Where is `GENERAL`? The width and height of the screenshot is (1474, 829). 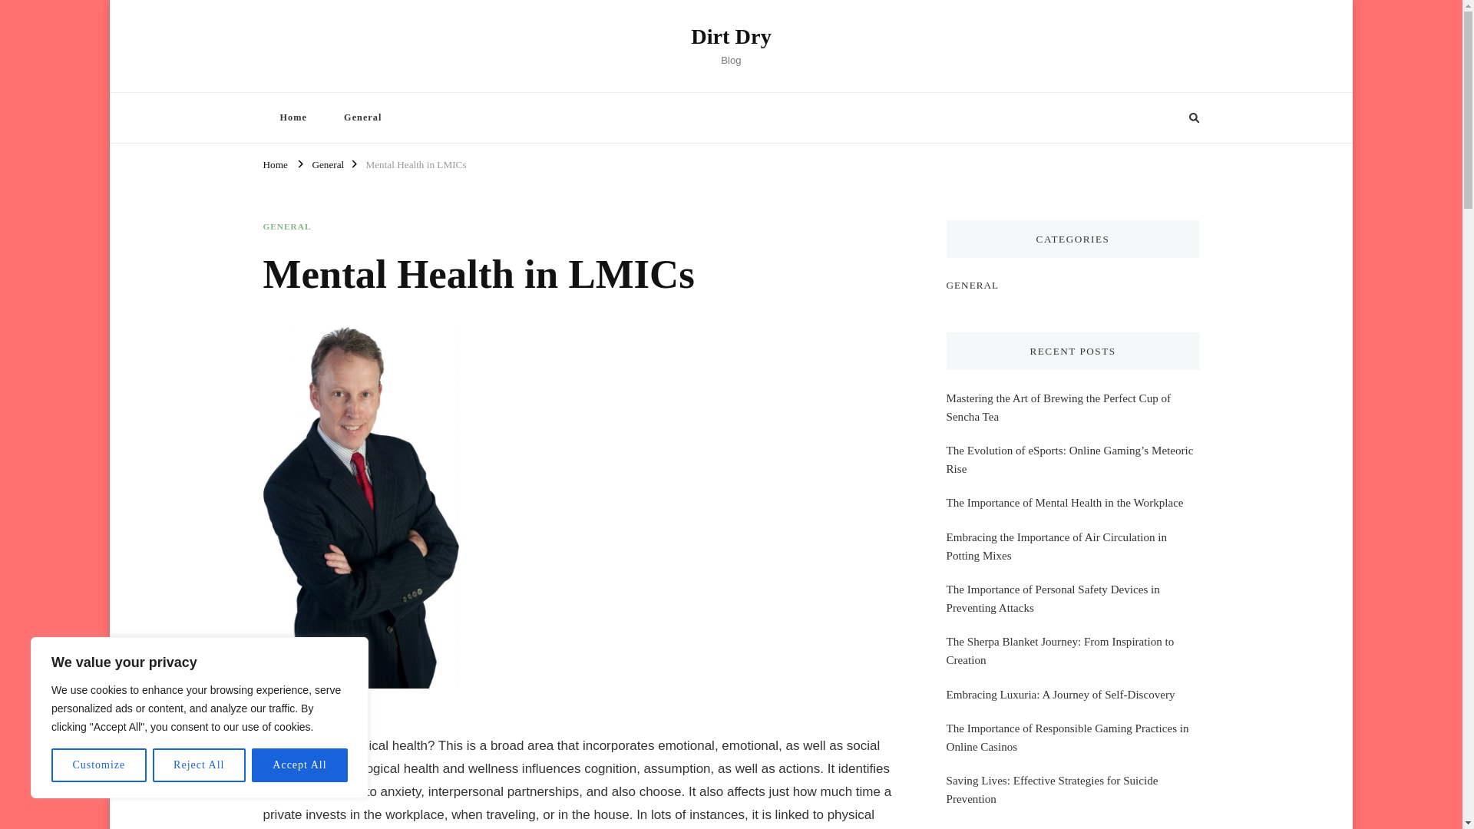 GENERAL is located at coordinates (286, 226).